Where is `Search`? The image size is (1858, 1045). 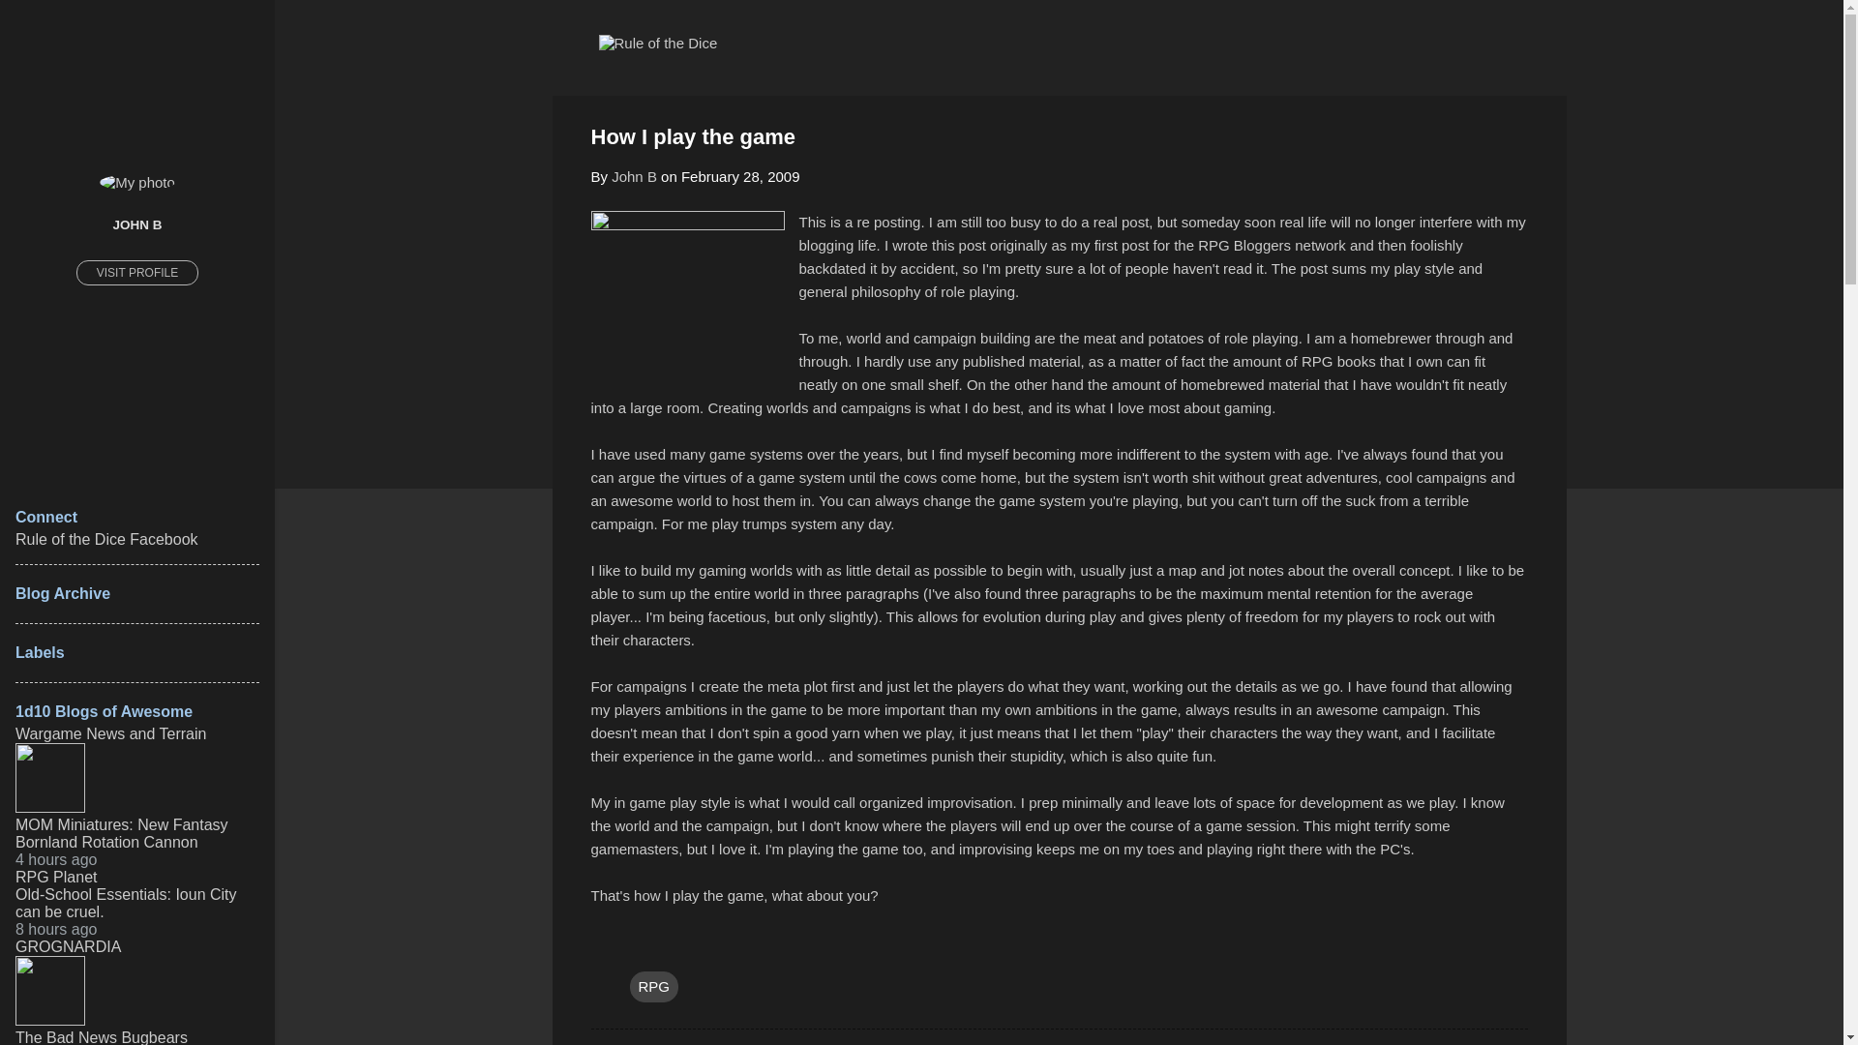 Search is located at coordinates (38, 23).